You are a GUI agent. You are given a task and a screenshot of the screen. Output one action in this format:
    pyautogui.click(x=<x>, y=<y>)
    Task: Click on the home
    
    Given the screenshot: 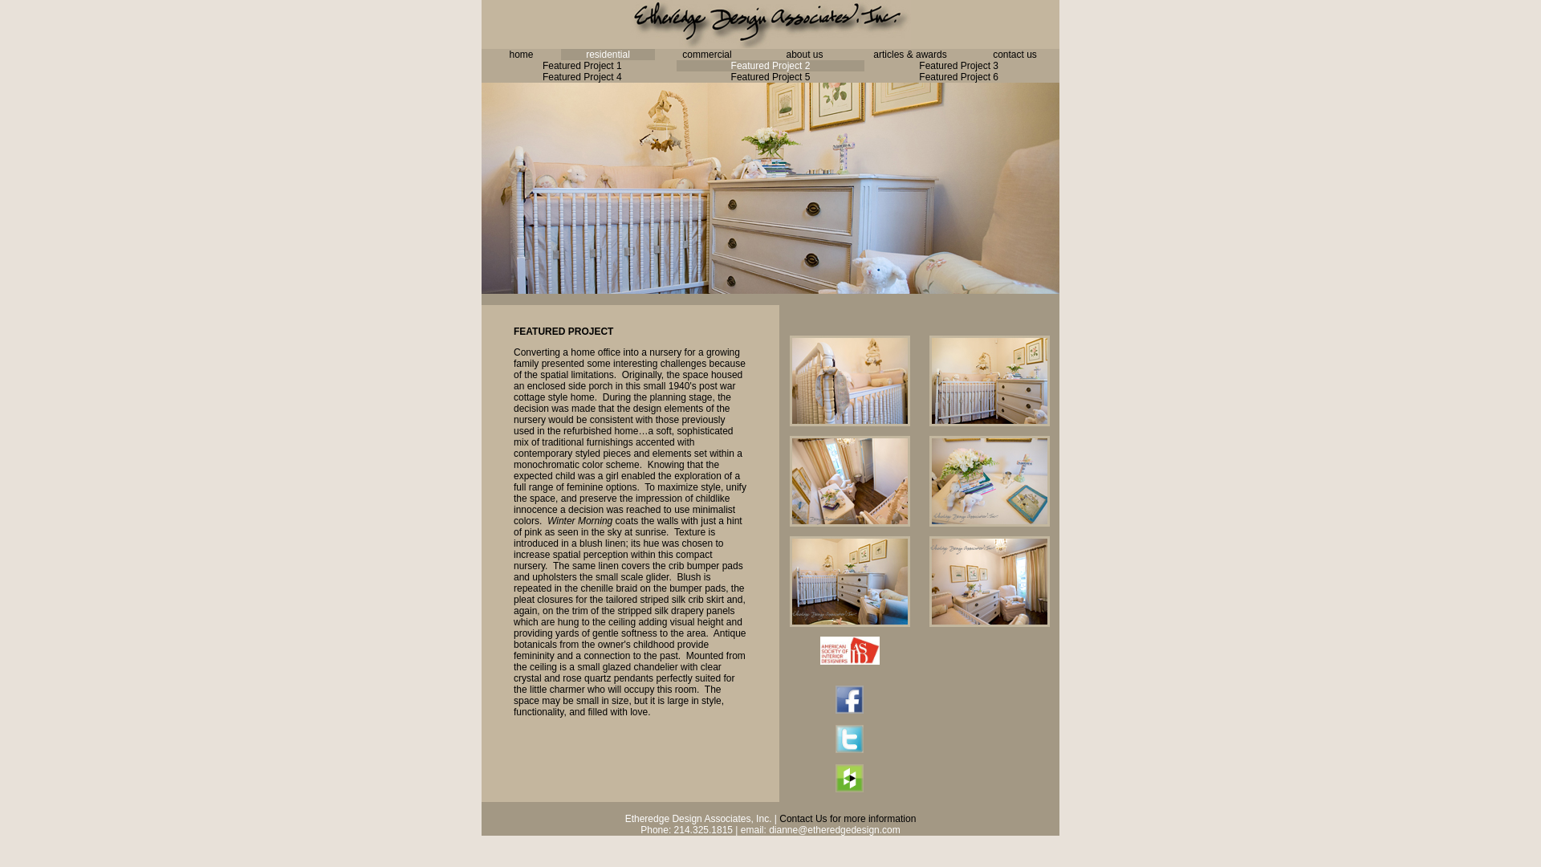 What is the action you would take?
    pyautogui.click(x=520, y=54)
    